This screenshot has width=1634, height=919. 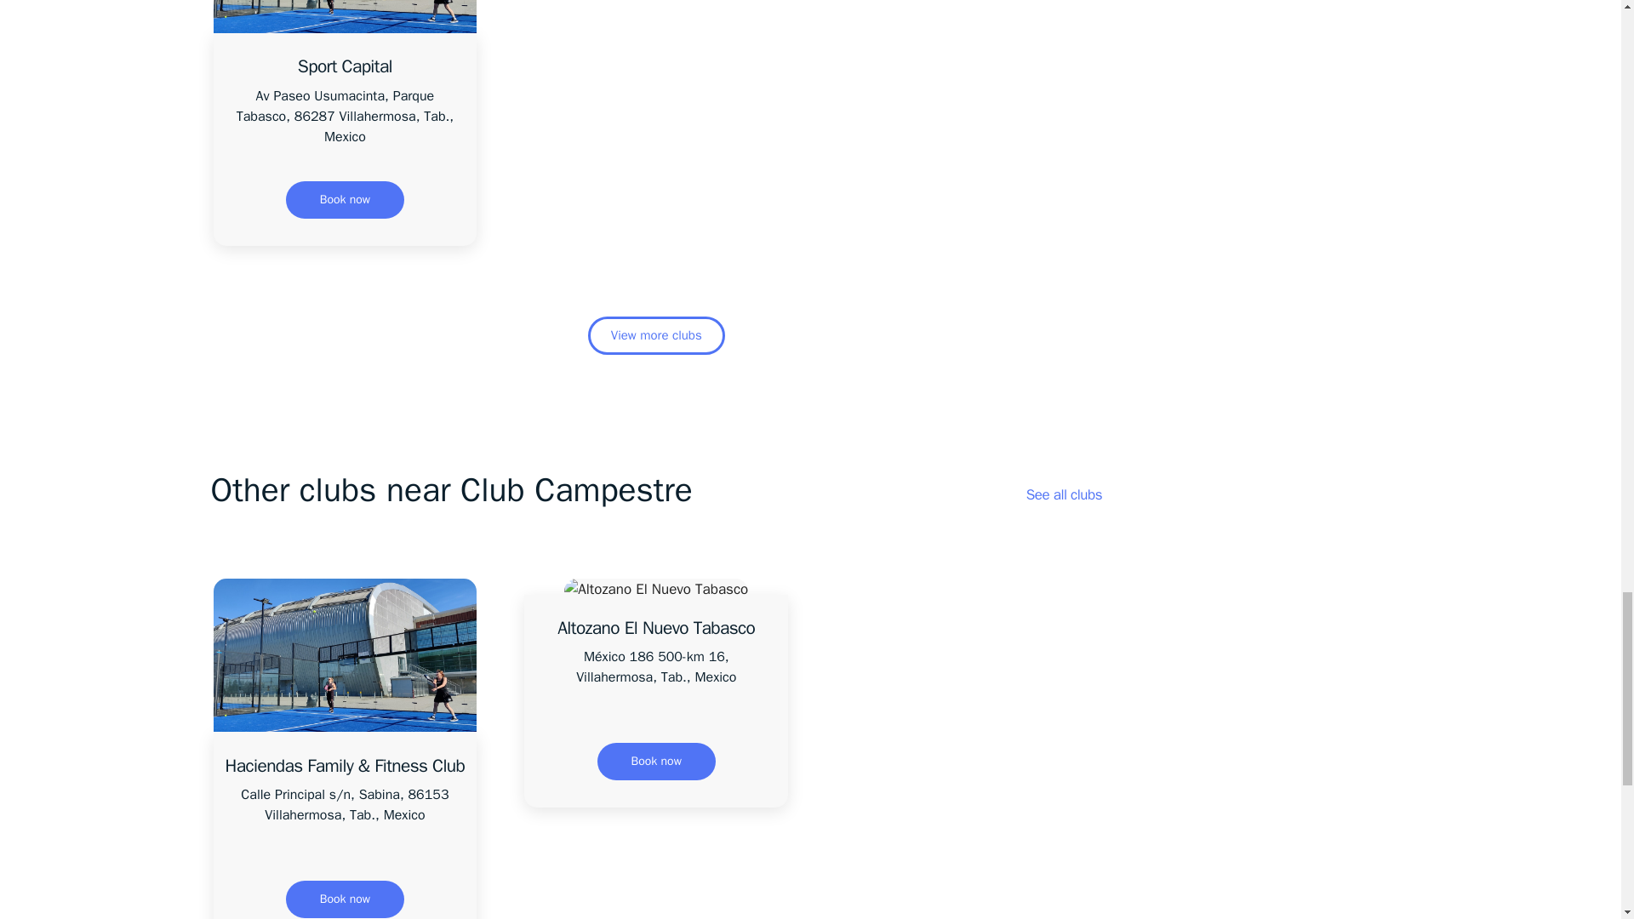 I want to click on Book now, so click(x=345, y=199).